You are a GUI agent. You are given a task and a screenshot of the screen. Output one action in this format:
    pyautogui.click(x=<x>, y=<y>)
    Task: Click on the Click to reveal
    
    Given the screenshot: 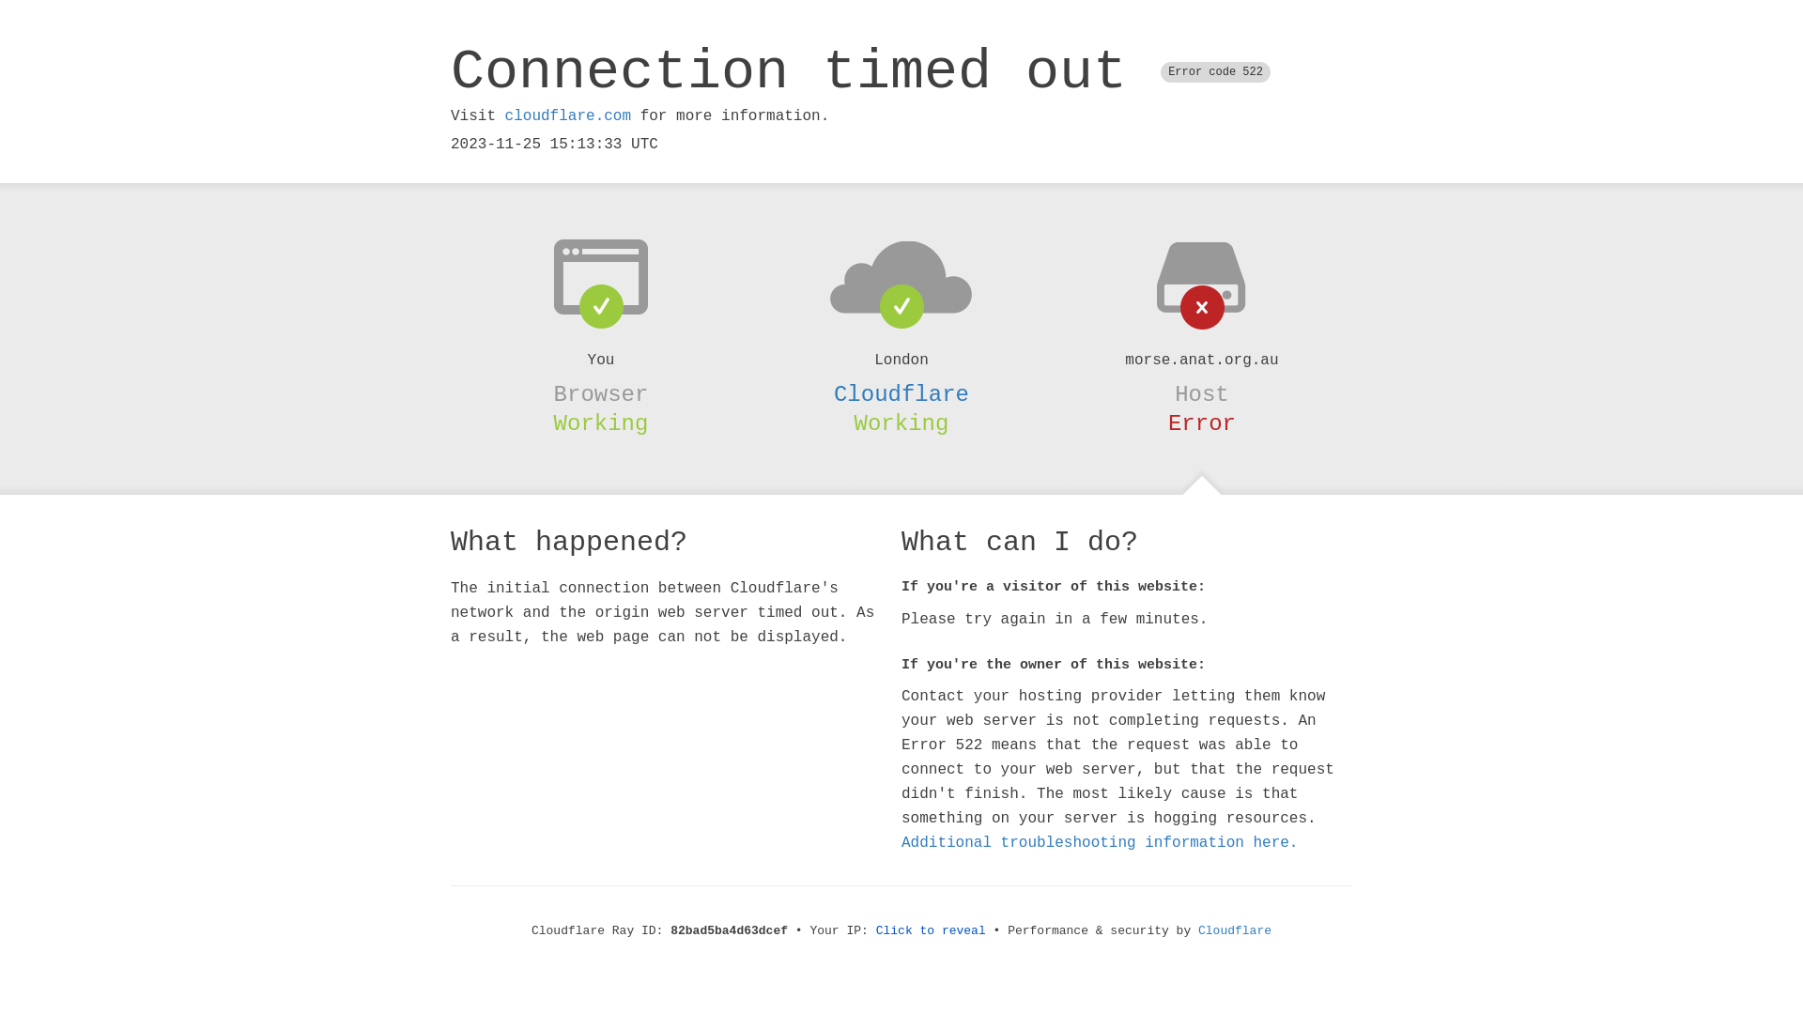 What is the action you would take?
    pyautogui.click(x=932, y=931)
    